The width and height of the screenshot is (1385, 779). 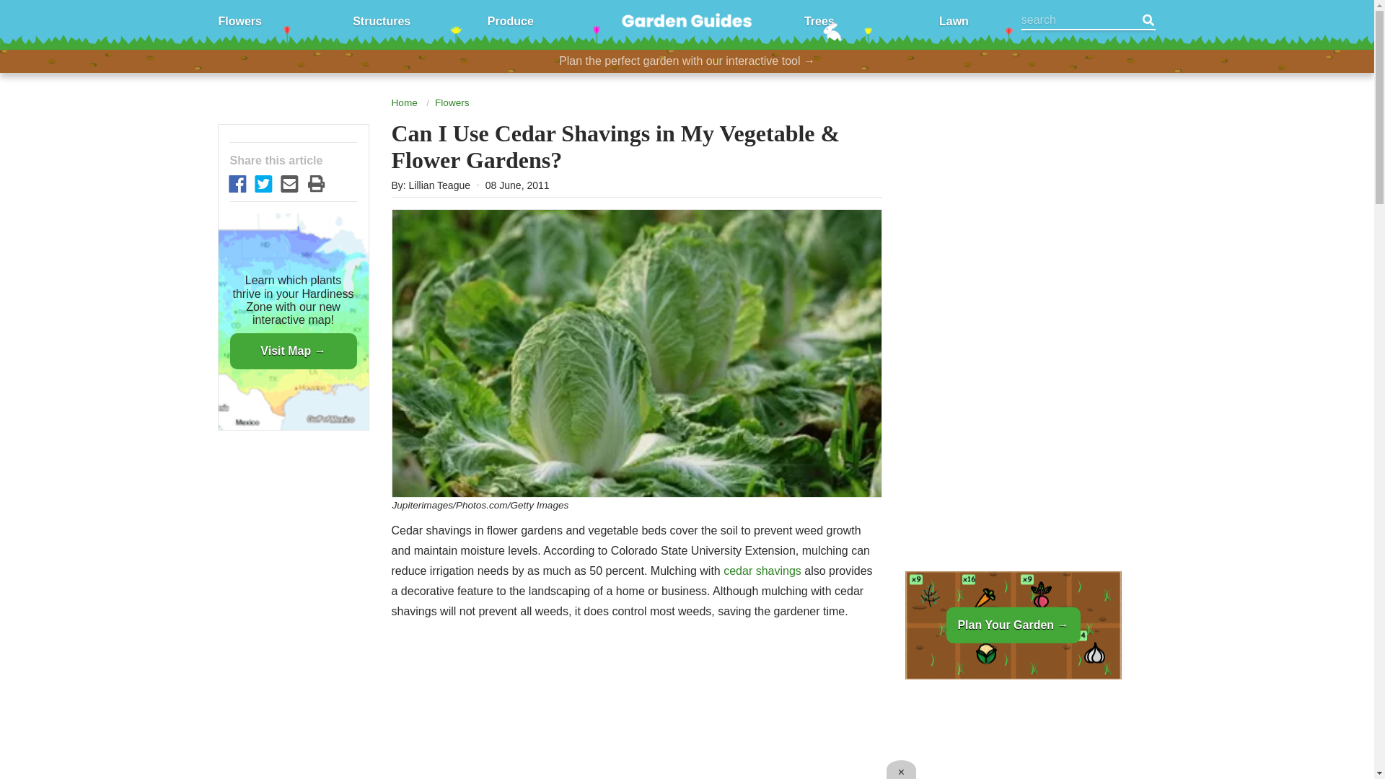 I want to click on 3rd party ad content, so click(x=1012, y=734).